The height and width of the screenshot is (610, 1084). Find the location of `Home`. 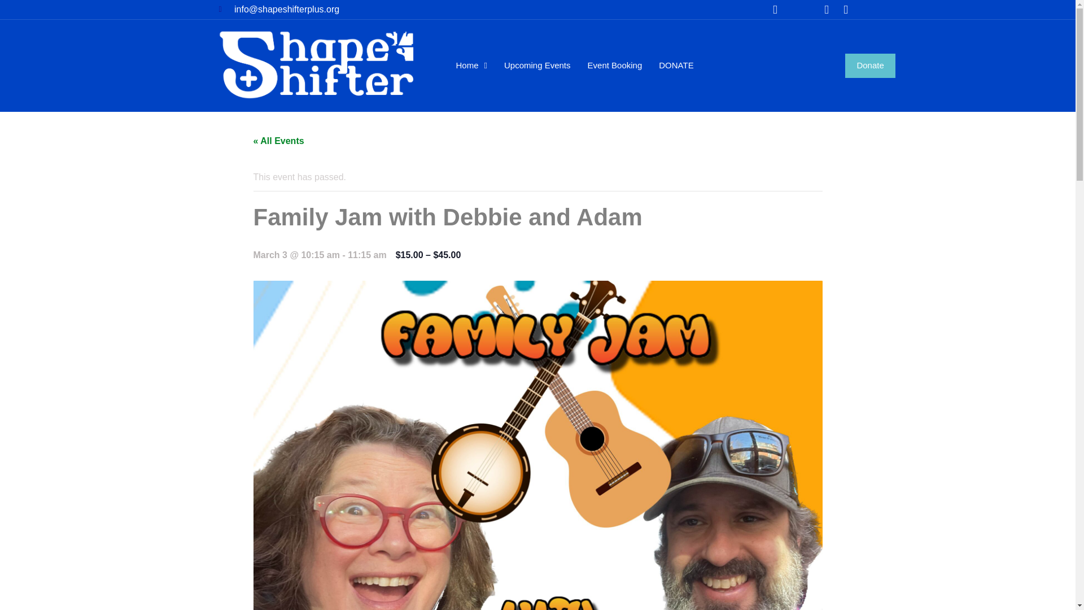

Home is located at coordinates (471, 66).